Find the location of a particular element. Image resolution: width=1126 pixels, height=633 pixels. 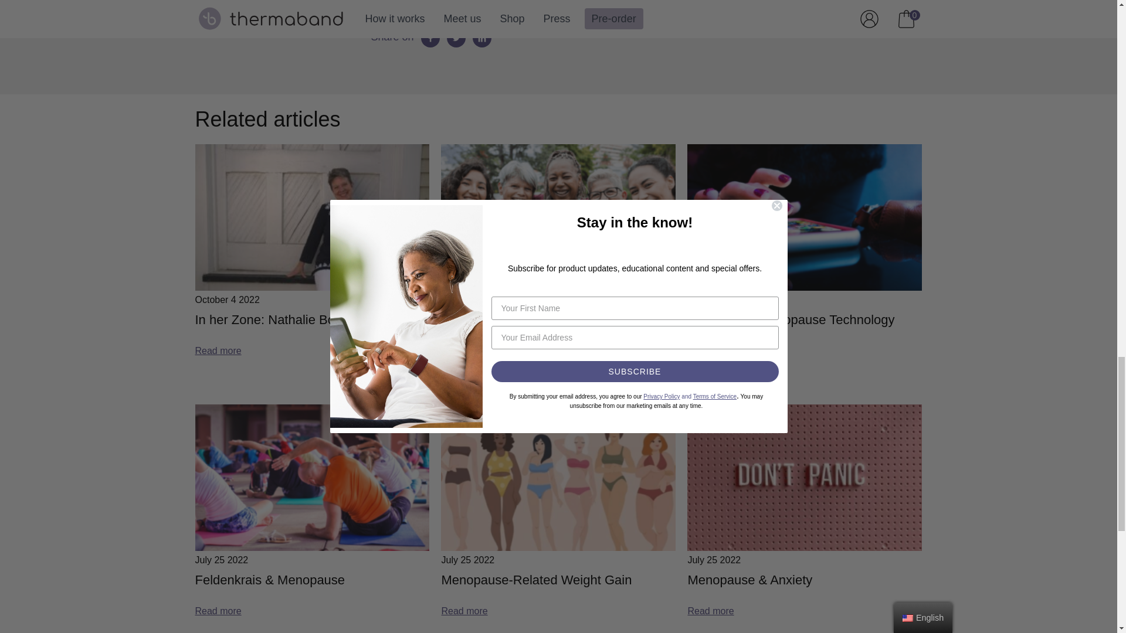

Facebook share is located at coordinates (430, 38).